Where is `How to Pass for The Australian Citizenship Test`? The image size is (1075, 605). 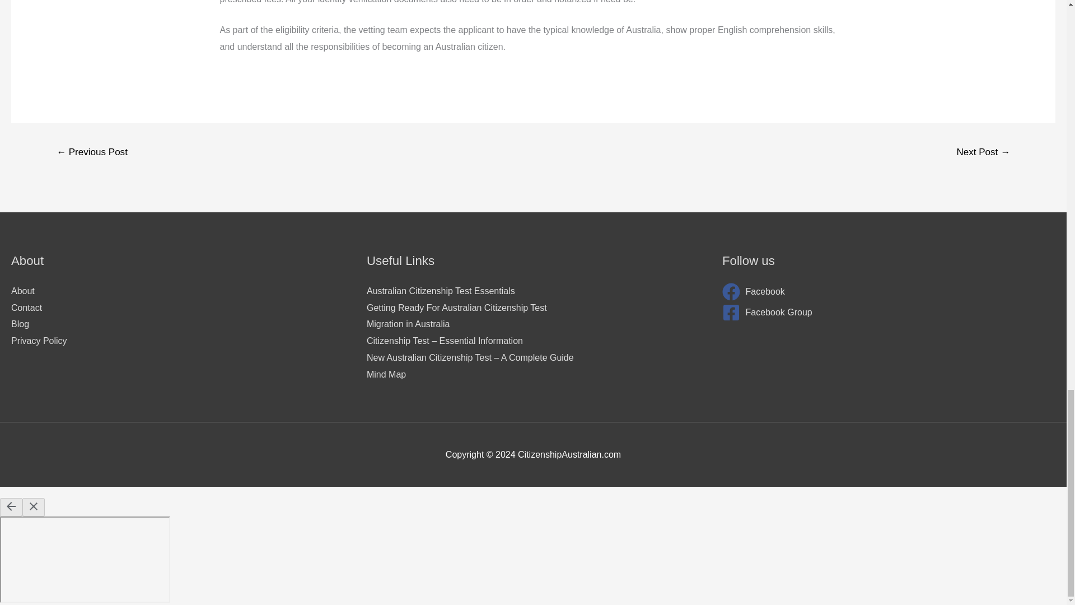 How to Pass for The Australian Citizenship Test is located at coordinates (983, 153).